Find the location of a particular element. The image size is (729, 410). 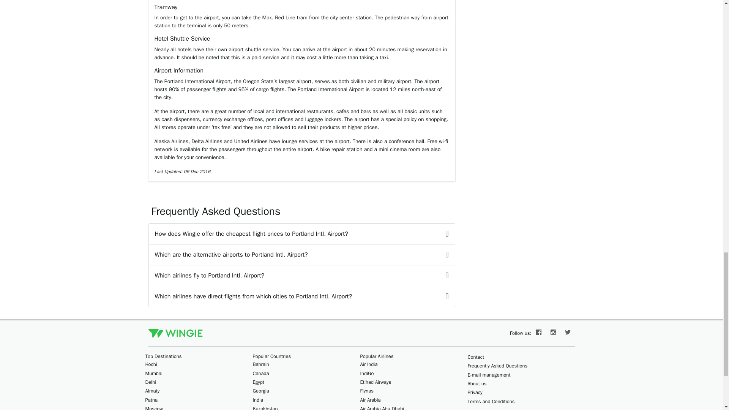

Top Destinations is located at coordinates (163, 356).